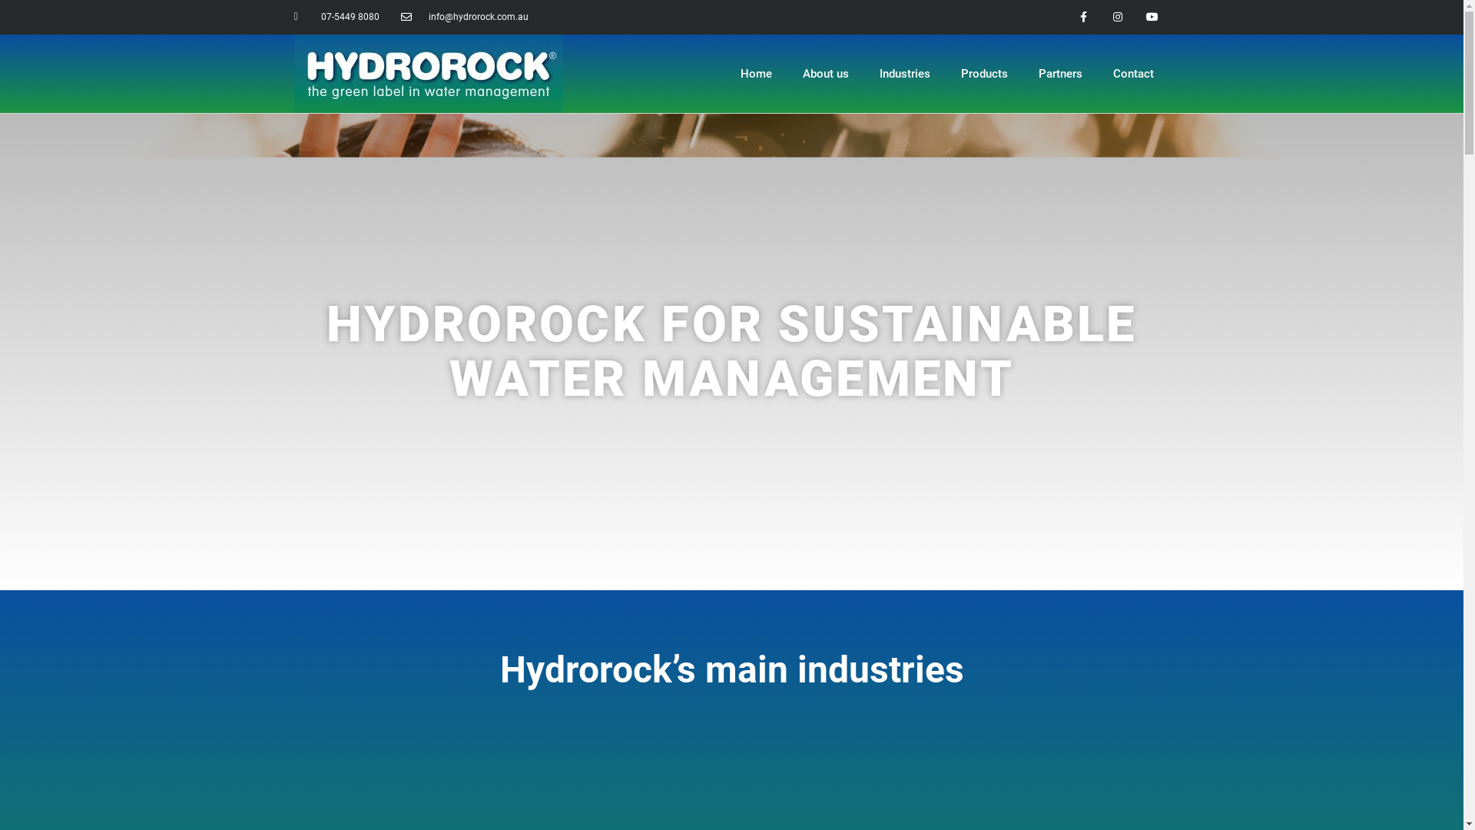  What do you see at coordinates (986, 74) in the screenshot?
I see `Products` at bounding box center [986, 74].